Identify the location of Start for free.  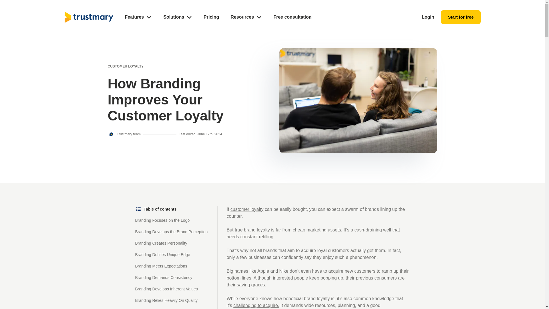
(460, 17).